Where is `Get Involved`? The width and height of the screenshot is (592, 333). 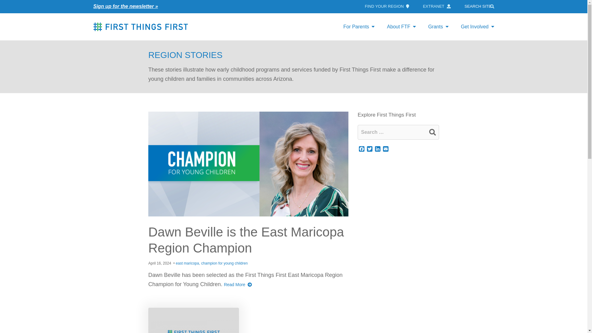
Get Involved is located at coordinates (477, 27).